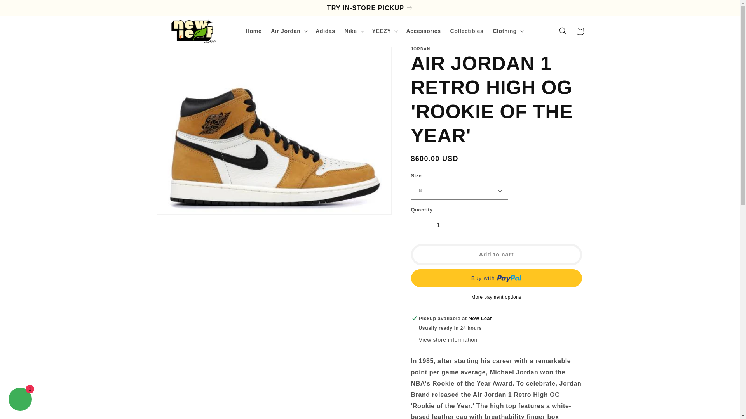 The width and height of the screenshot is (746, 419). What do you see at coordinates (20, 400) in the screenshot?
I see `Shopify online store chat` at bounding box center [20, 400].